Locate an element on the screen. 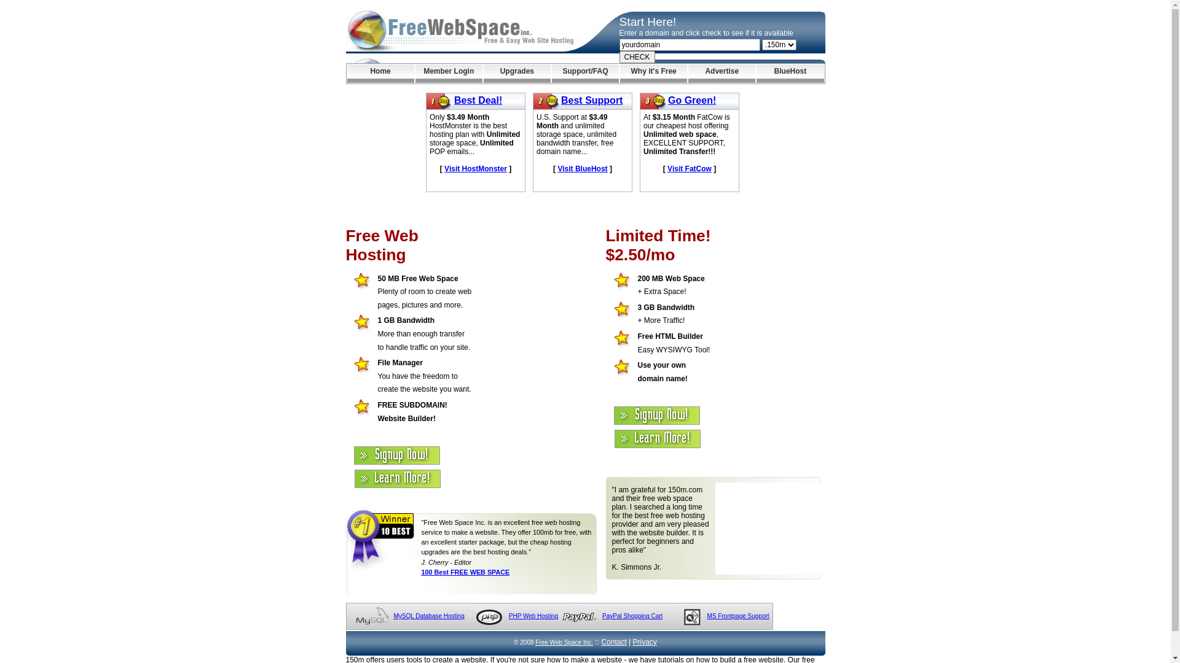  Advertise is located at coordinates (722, 74).